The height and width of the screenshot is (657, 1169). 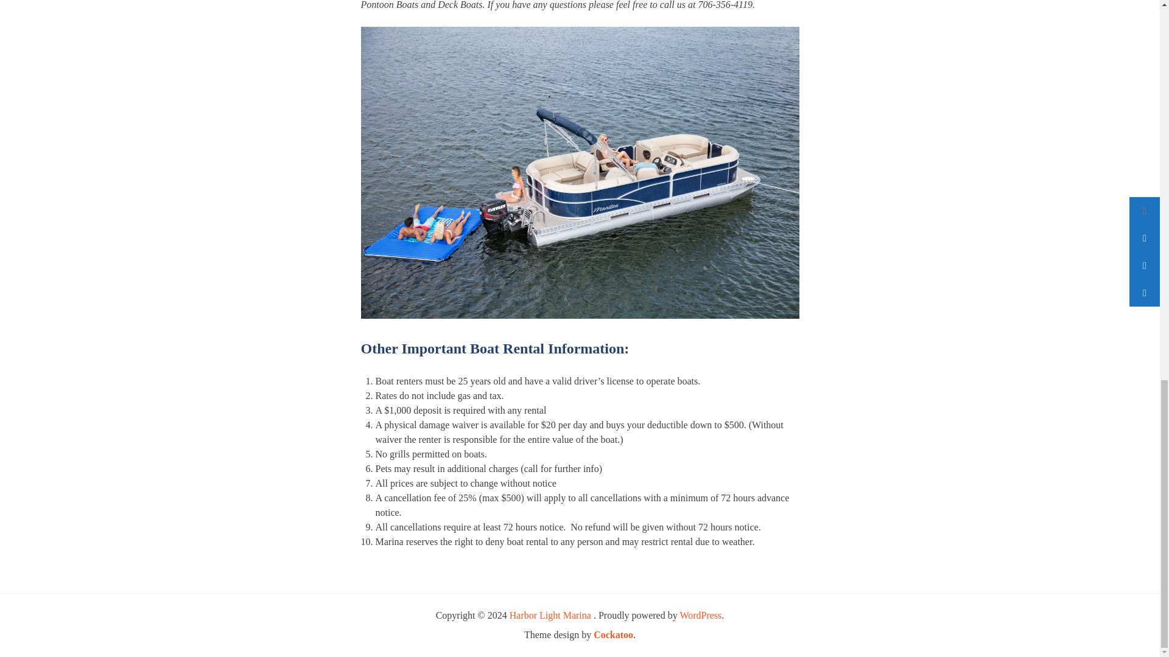 I want to click on WordPress, so click(x=700, y=615).